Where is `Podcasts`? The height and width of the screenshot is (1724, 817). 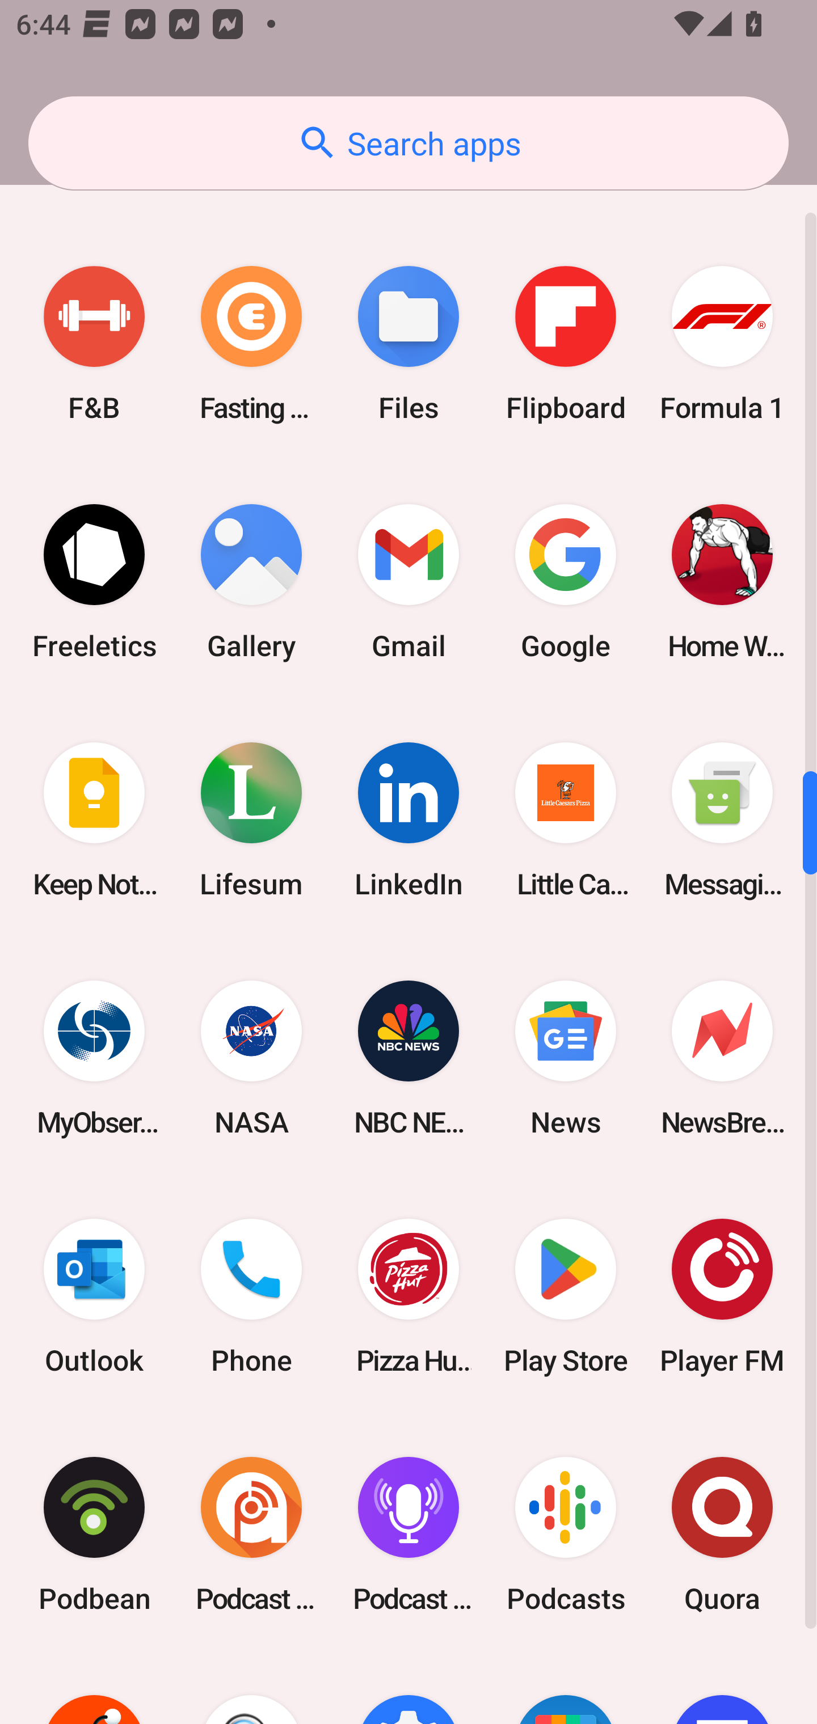
Podcasts is located at coordinates (565, 1534).